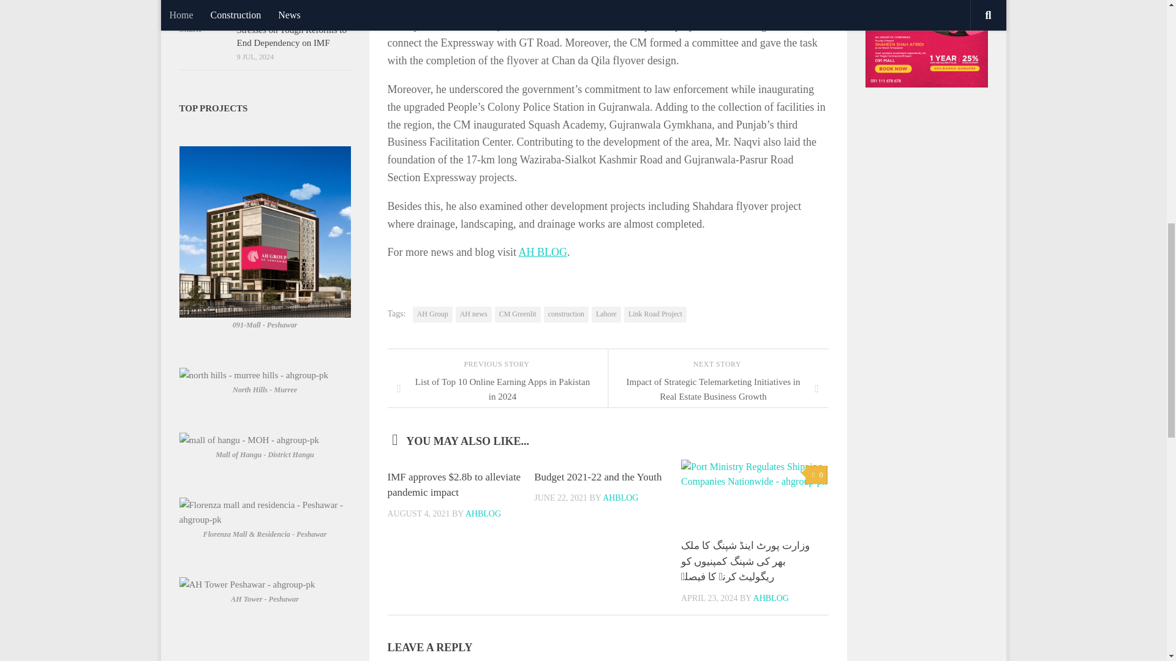 The height and width of the screenshot is (661, 1176). Describe the element at coordinates (543, 252) in the screenshot. I see `AH BLOG` at that location.